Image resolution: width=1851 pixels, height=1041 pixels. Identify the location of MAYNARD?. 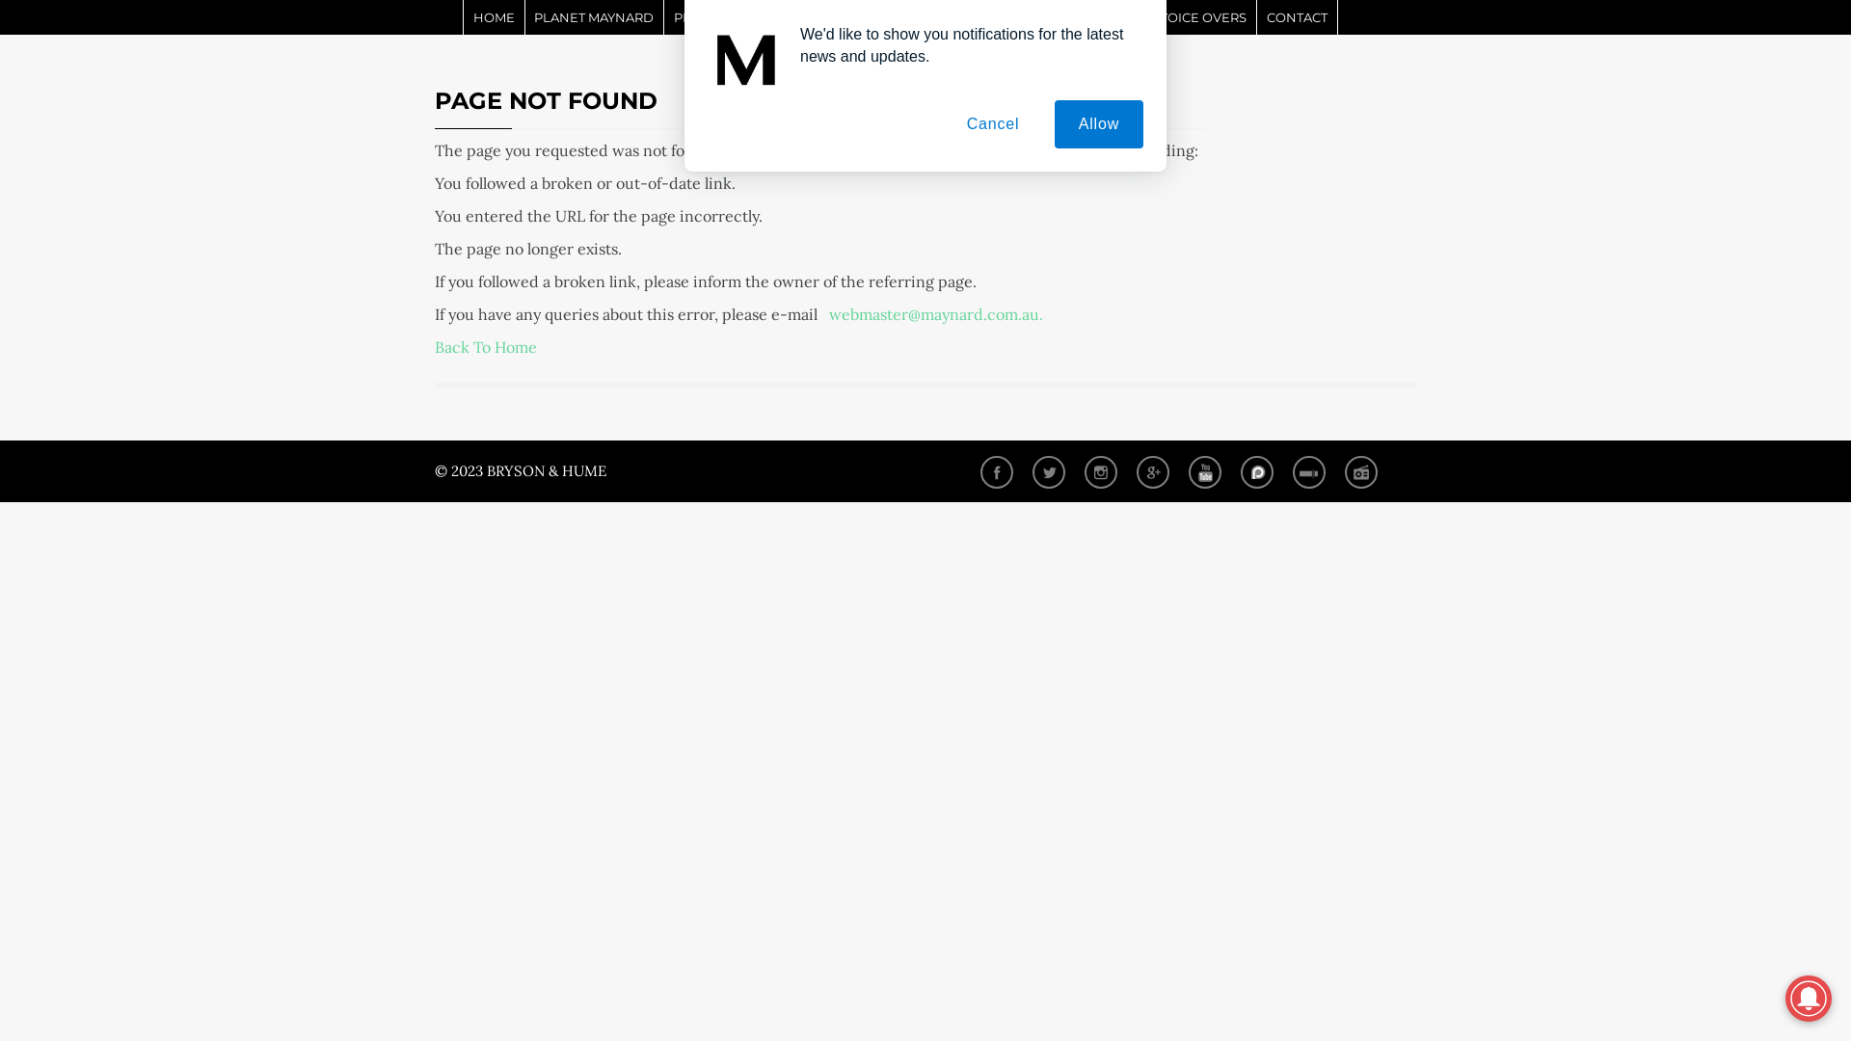
(1000, 17).